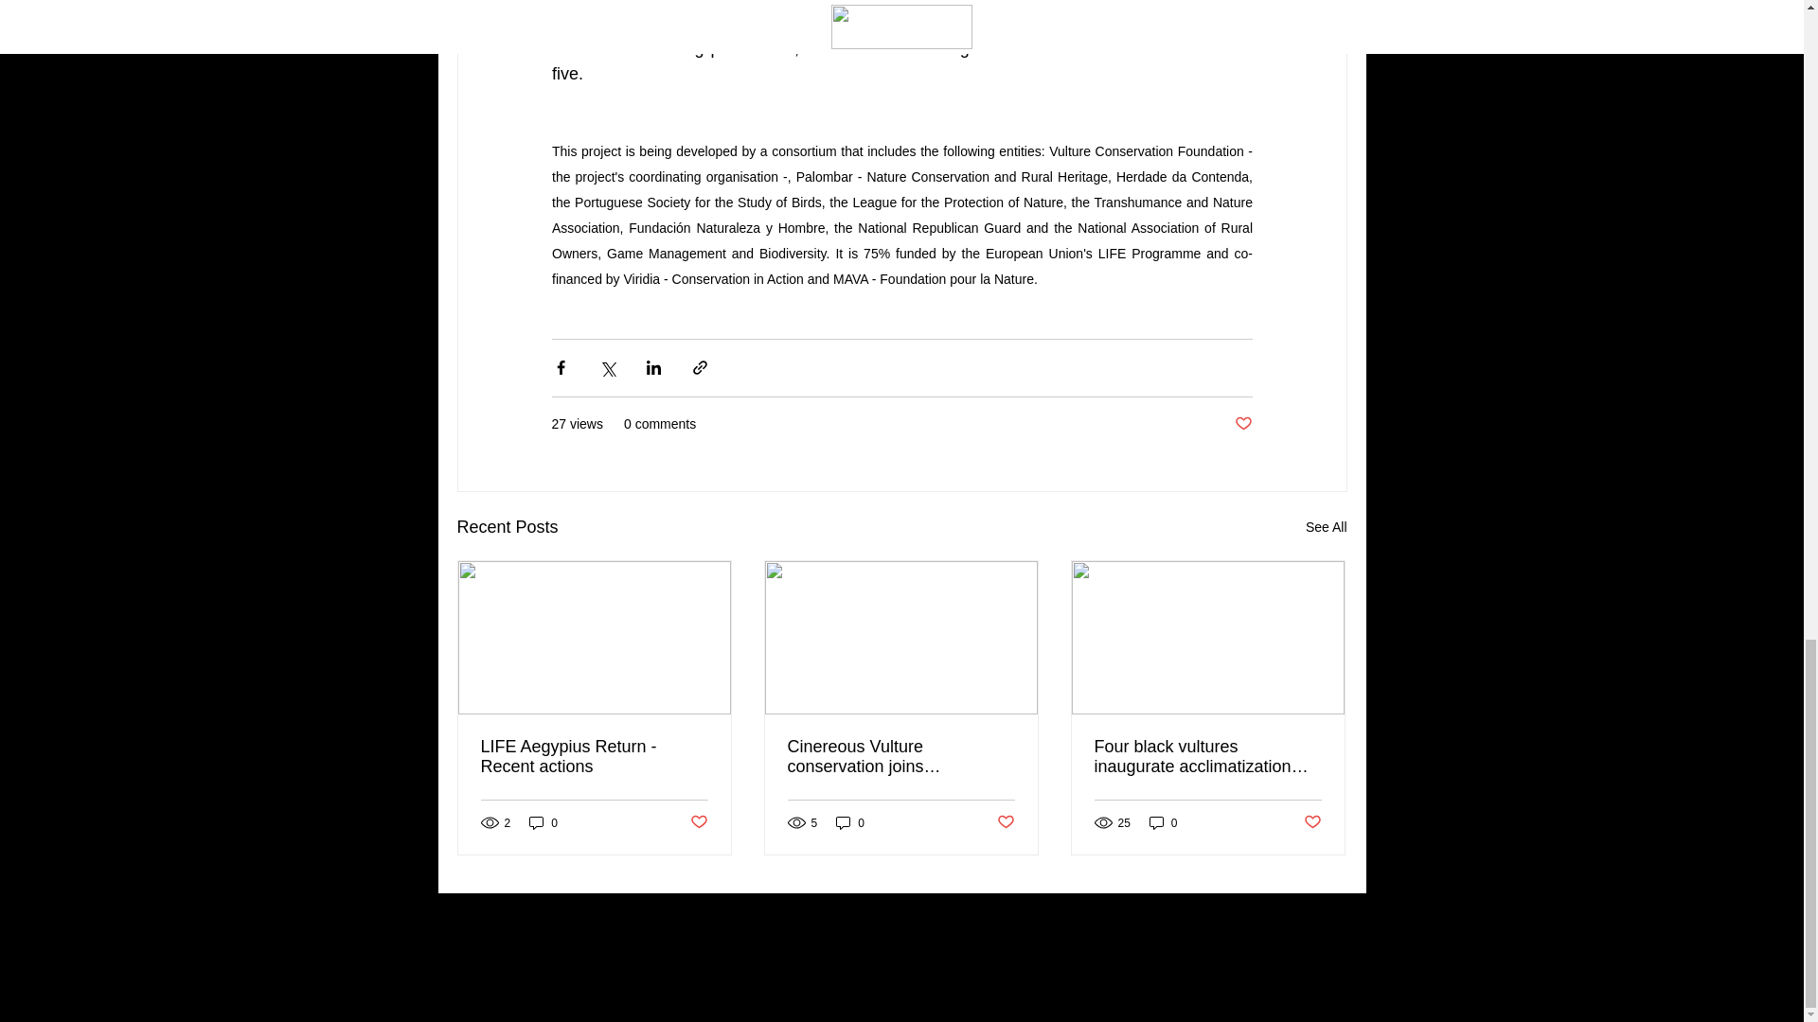 The image size is (1818, 1022). I want to click on Post not marked as liked, so click(697, 822).